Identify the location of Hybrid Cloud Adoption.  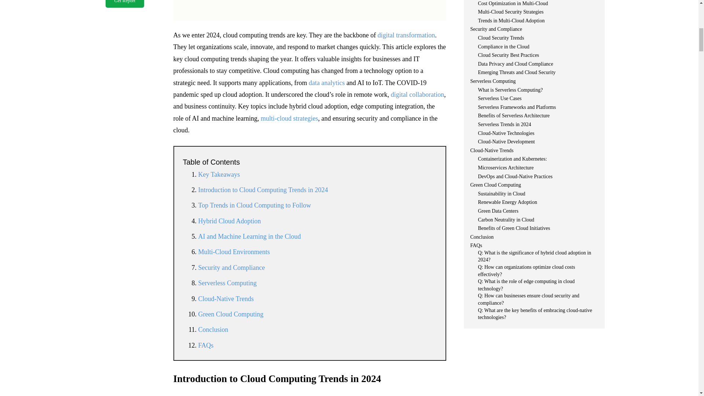
(229, 221).